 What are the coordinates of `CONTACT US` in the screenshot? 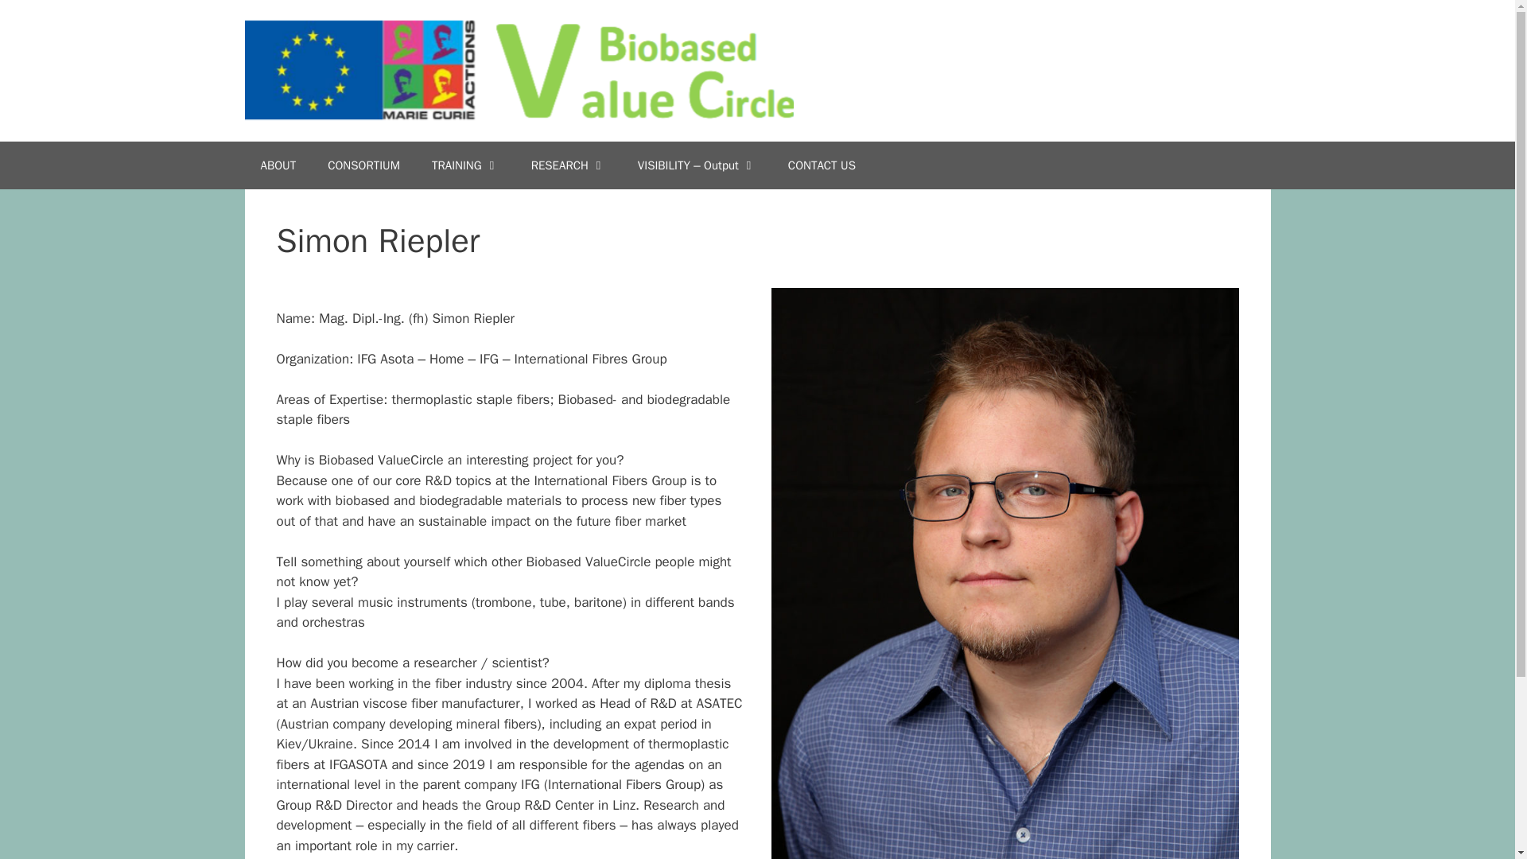 It's located at (822, 165).